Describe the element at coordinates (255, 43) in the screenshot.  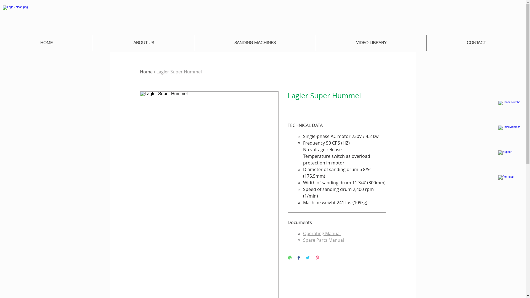
I see `SANDING MACHINES` at that location.